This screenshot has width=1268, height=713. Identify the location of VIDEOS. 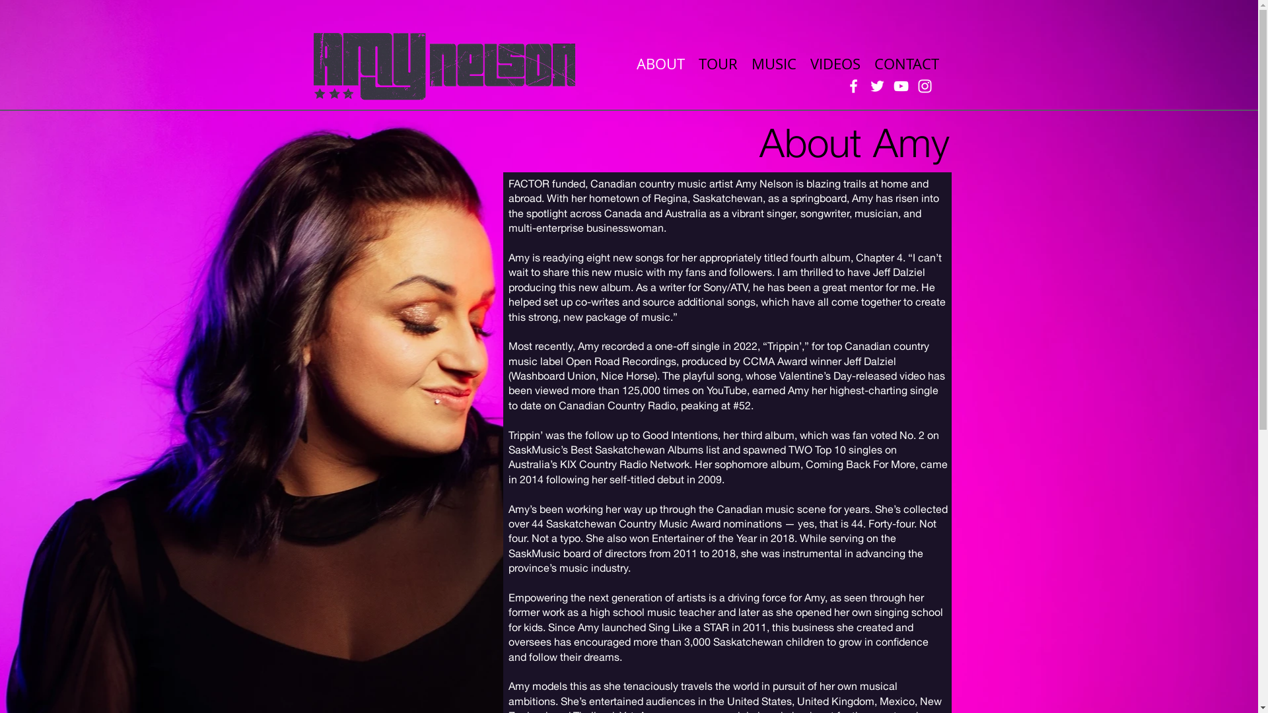
(835, 63).